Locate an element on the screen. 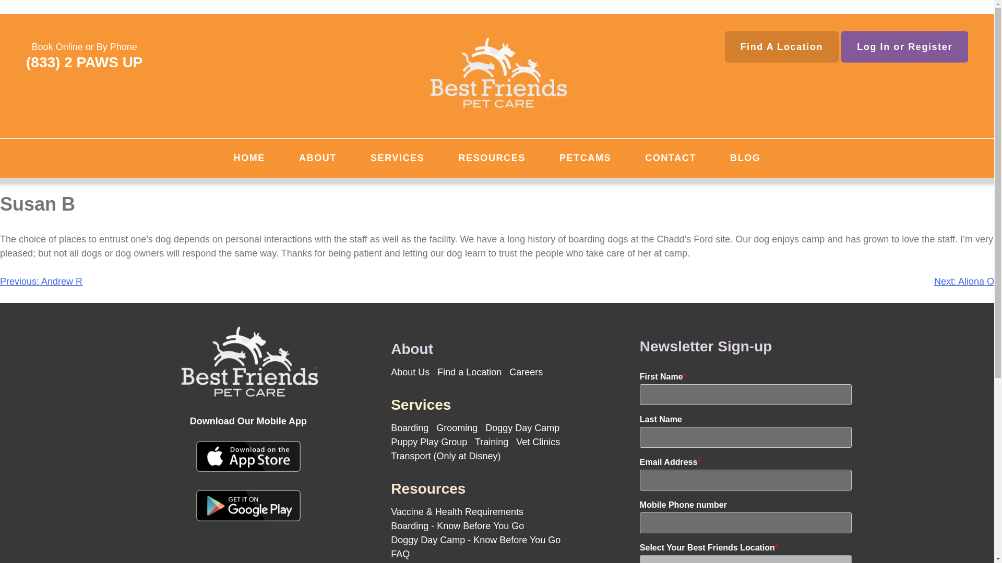 This screenshot has width=1002, height=563. Find A Location is located at coordinates (782, 47).